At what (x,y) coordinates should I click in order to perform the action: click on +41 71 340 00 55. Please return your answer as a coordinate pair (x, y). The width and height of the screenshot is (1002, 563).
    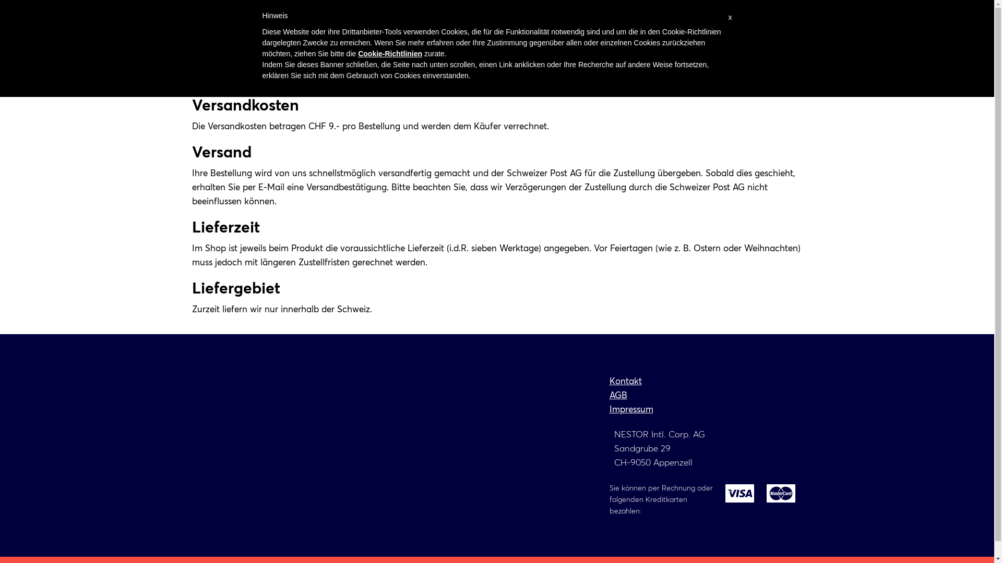
    Looking at the image, I should click on (576, 10).